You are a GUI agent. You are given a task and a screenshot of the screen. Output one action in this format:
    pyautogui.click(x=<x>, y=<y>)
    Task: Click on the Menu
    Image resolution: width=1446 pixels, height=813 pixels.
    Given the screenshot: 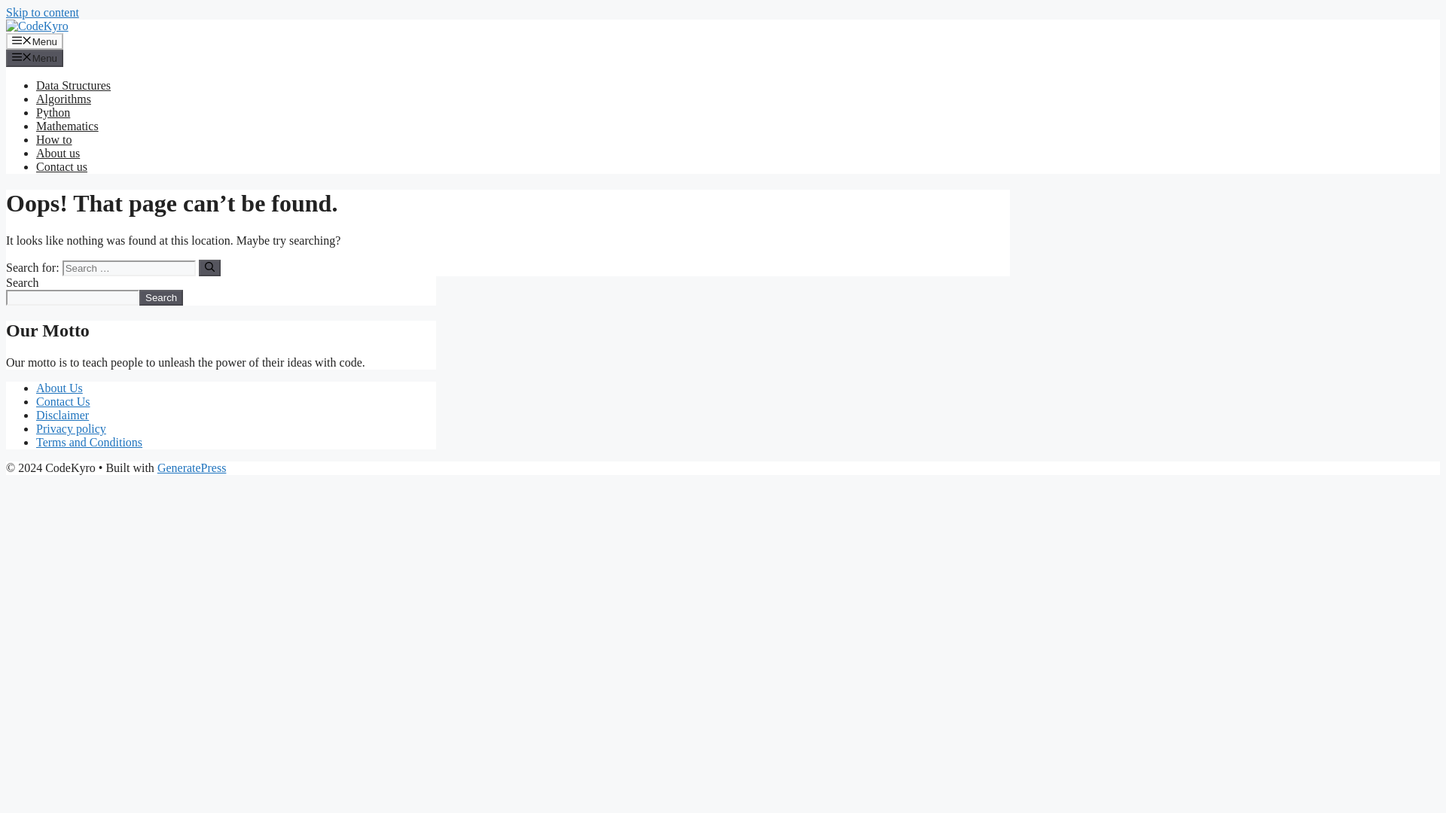 What is the action you would take?
    pyautogui.click(x=35, y=41)
    